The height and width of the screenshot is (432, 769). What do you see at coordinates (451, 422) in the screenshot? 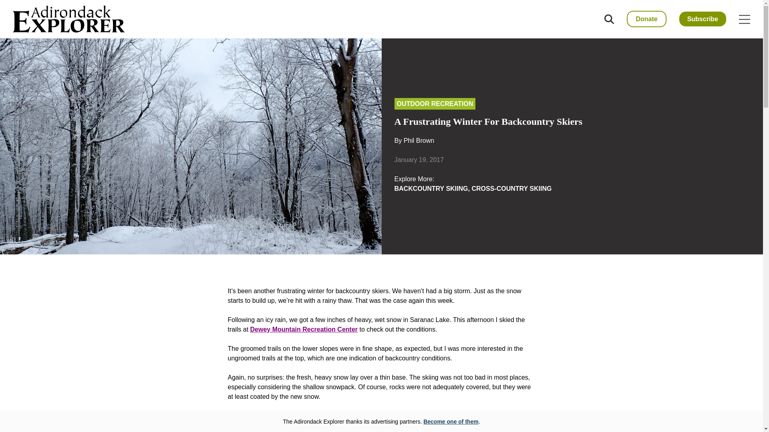
I see `Become one of them` at bounding box center [451, 422].